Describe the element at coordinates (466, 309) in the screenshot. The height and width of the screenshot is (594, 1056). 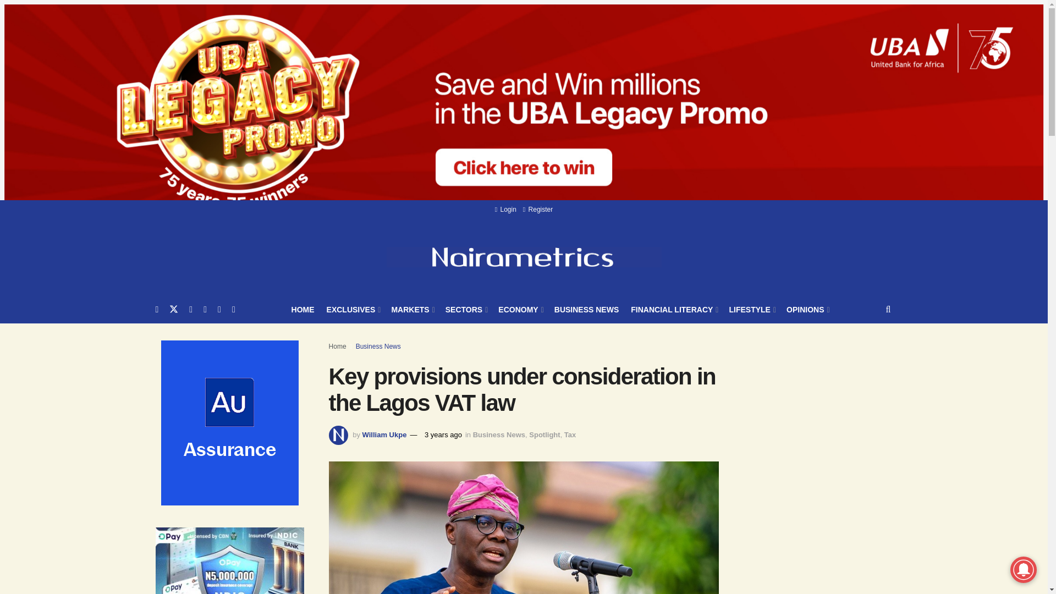
I see `SECTORS` at that location.